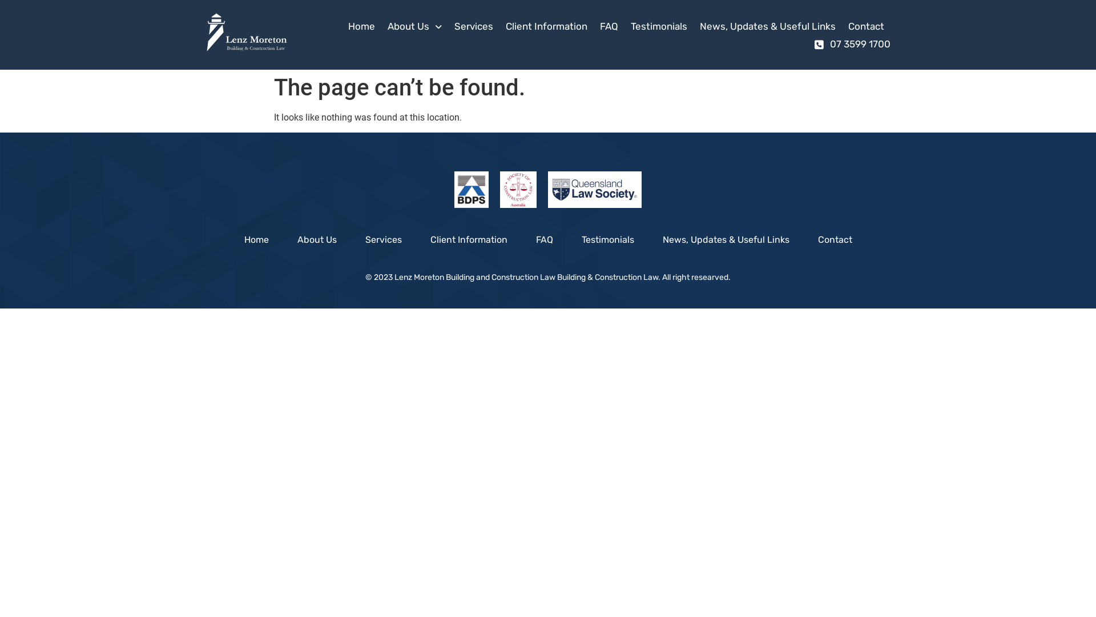 The height and width of the screenshot is (617, 1096). I want to click on FAQ, so click(609, 26).